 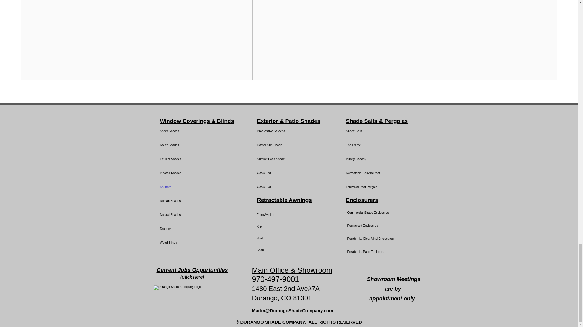 What do you see at coordinates (294, 187) in the screenshot?
I see `Oasis 2600` at bounding box center [294, 187].